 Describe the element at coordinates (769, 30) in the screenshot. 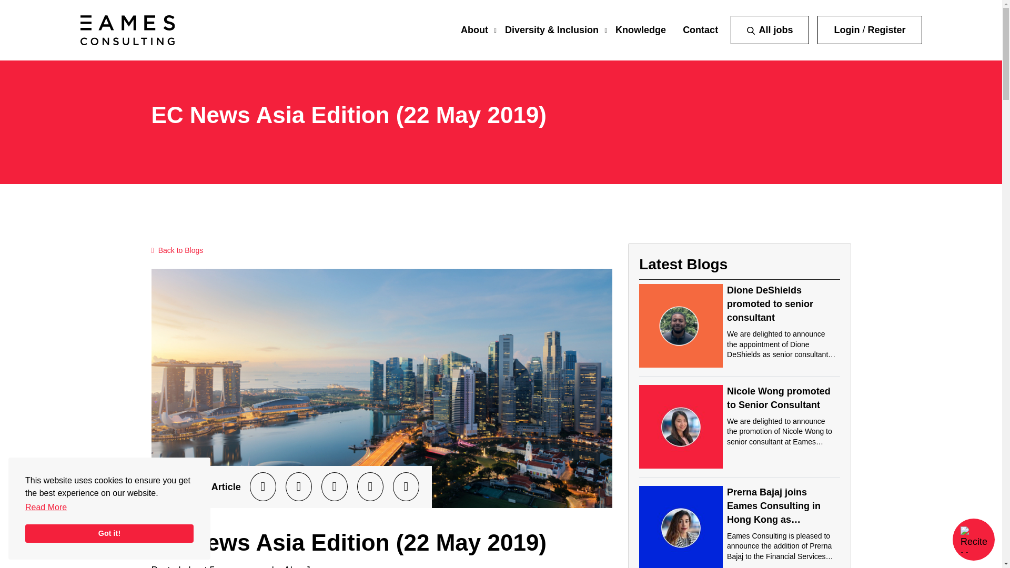

I see `search All jobs` at that location.